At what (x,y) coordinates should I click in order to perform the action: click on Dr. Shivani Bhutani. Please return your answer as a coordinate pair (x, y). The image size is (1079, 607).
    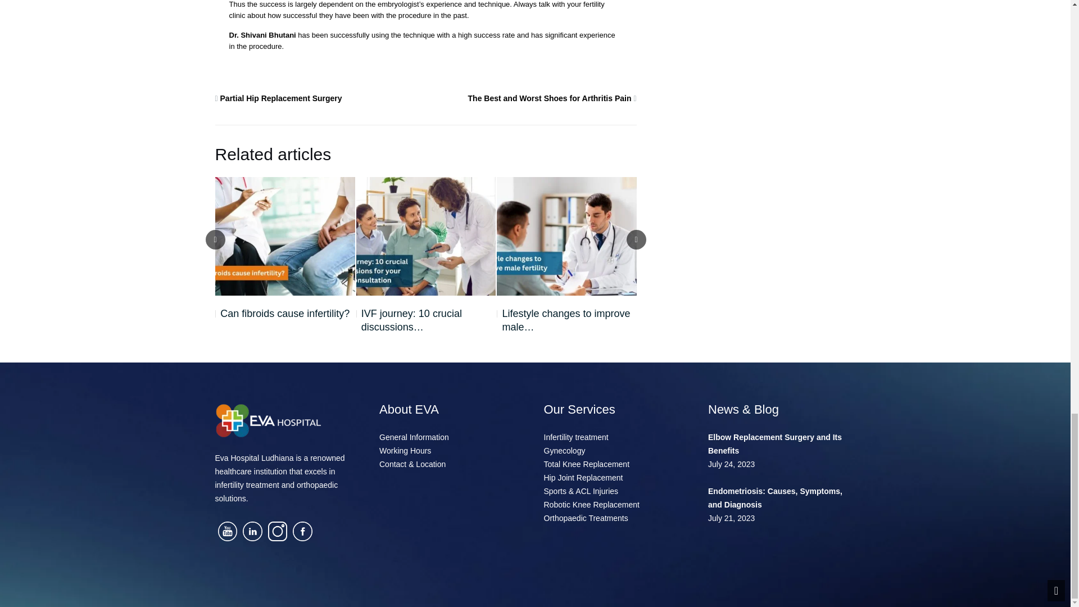
    Looking at the image, I should click on (262, 35).